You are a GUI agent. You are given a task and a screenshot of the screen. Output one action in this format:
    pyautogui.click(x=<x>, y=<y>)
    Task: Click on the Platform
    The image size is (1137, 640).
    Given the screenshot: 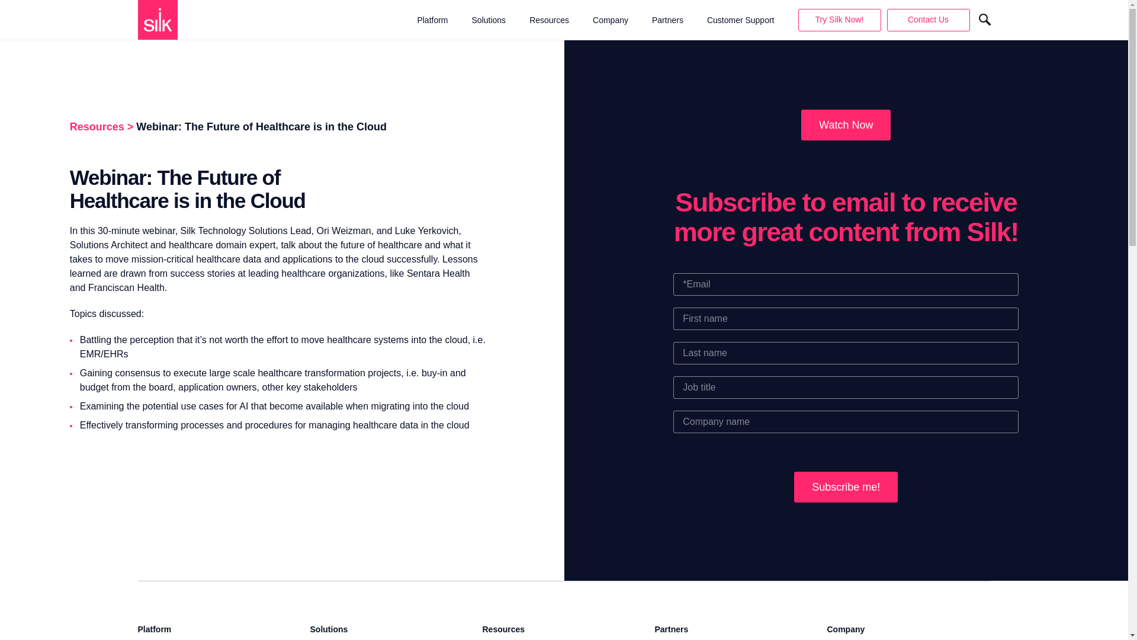 What is the action you would take?
    pyautogui.click(x=432, y=20)
    